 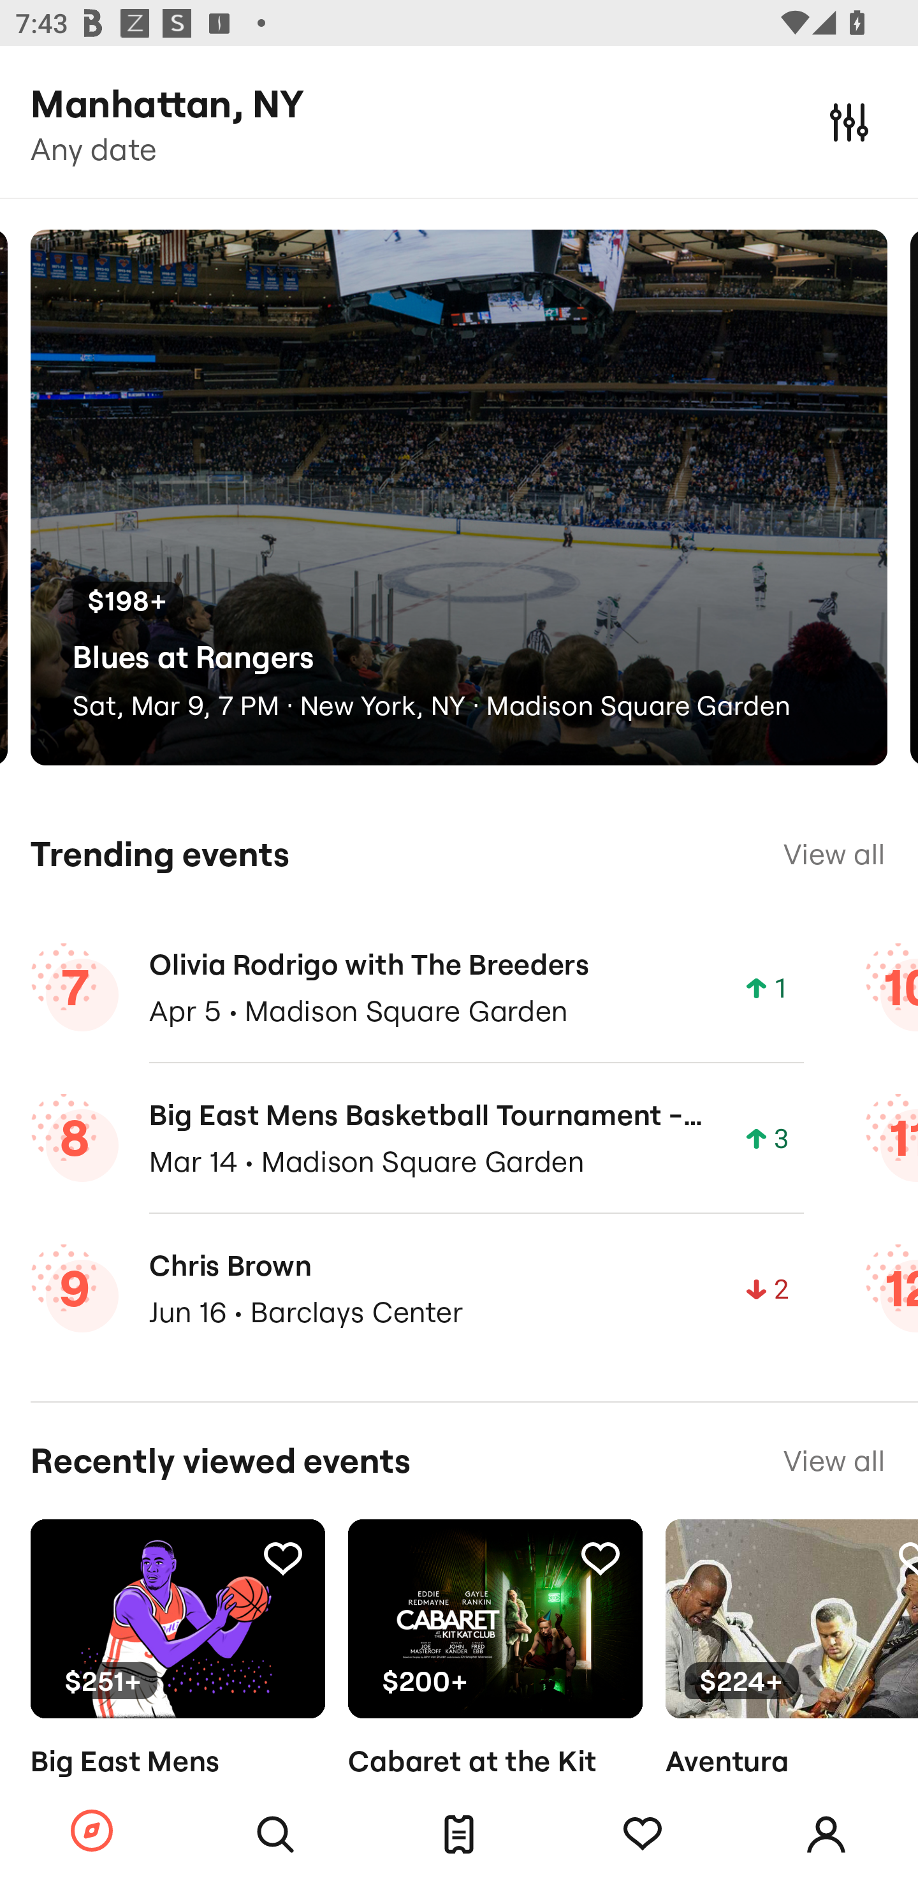 I want to click on Tracking, so click(x=643, y=1834).